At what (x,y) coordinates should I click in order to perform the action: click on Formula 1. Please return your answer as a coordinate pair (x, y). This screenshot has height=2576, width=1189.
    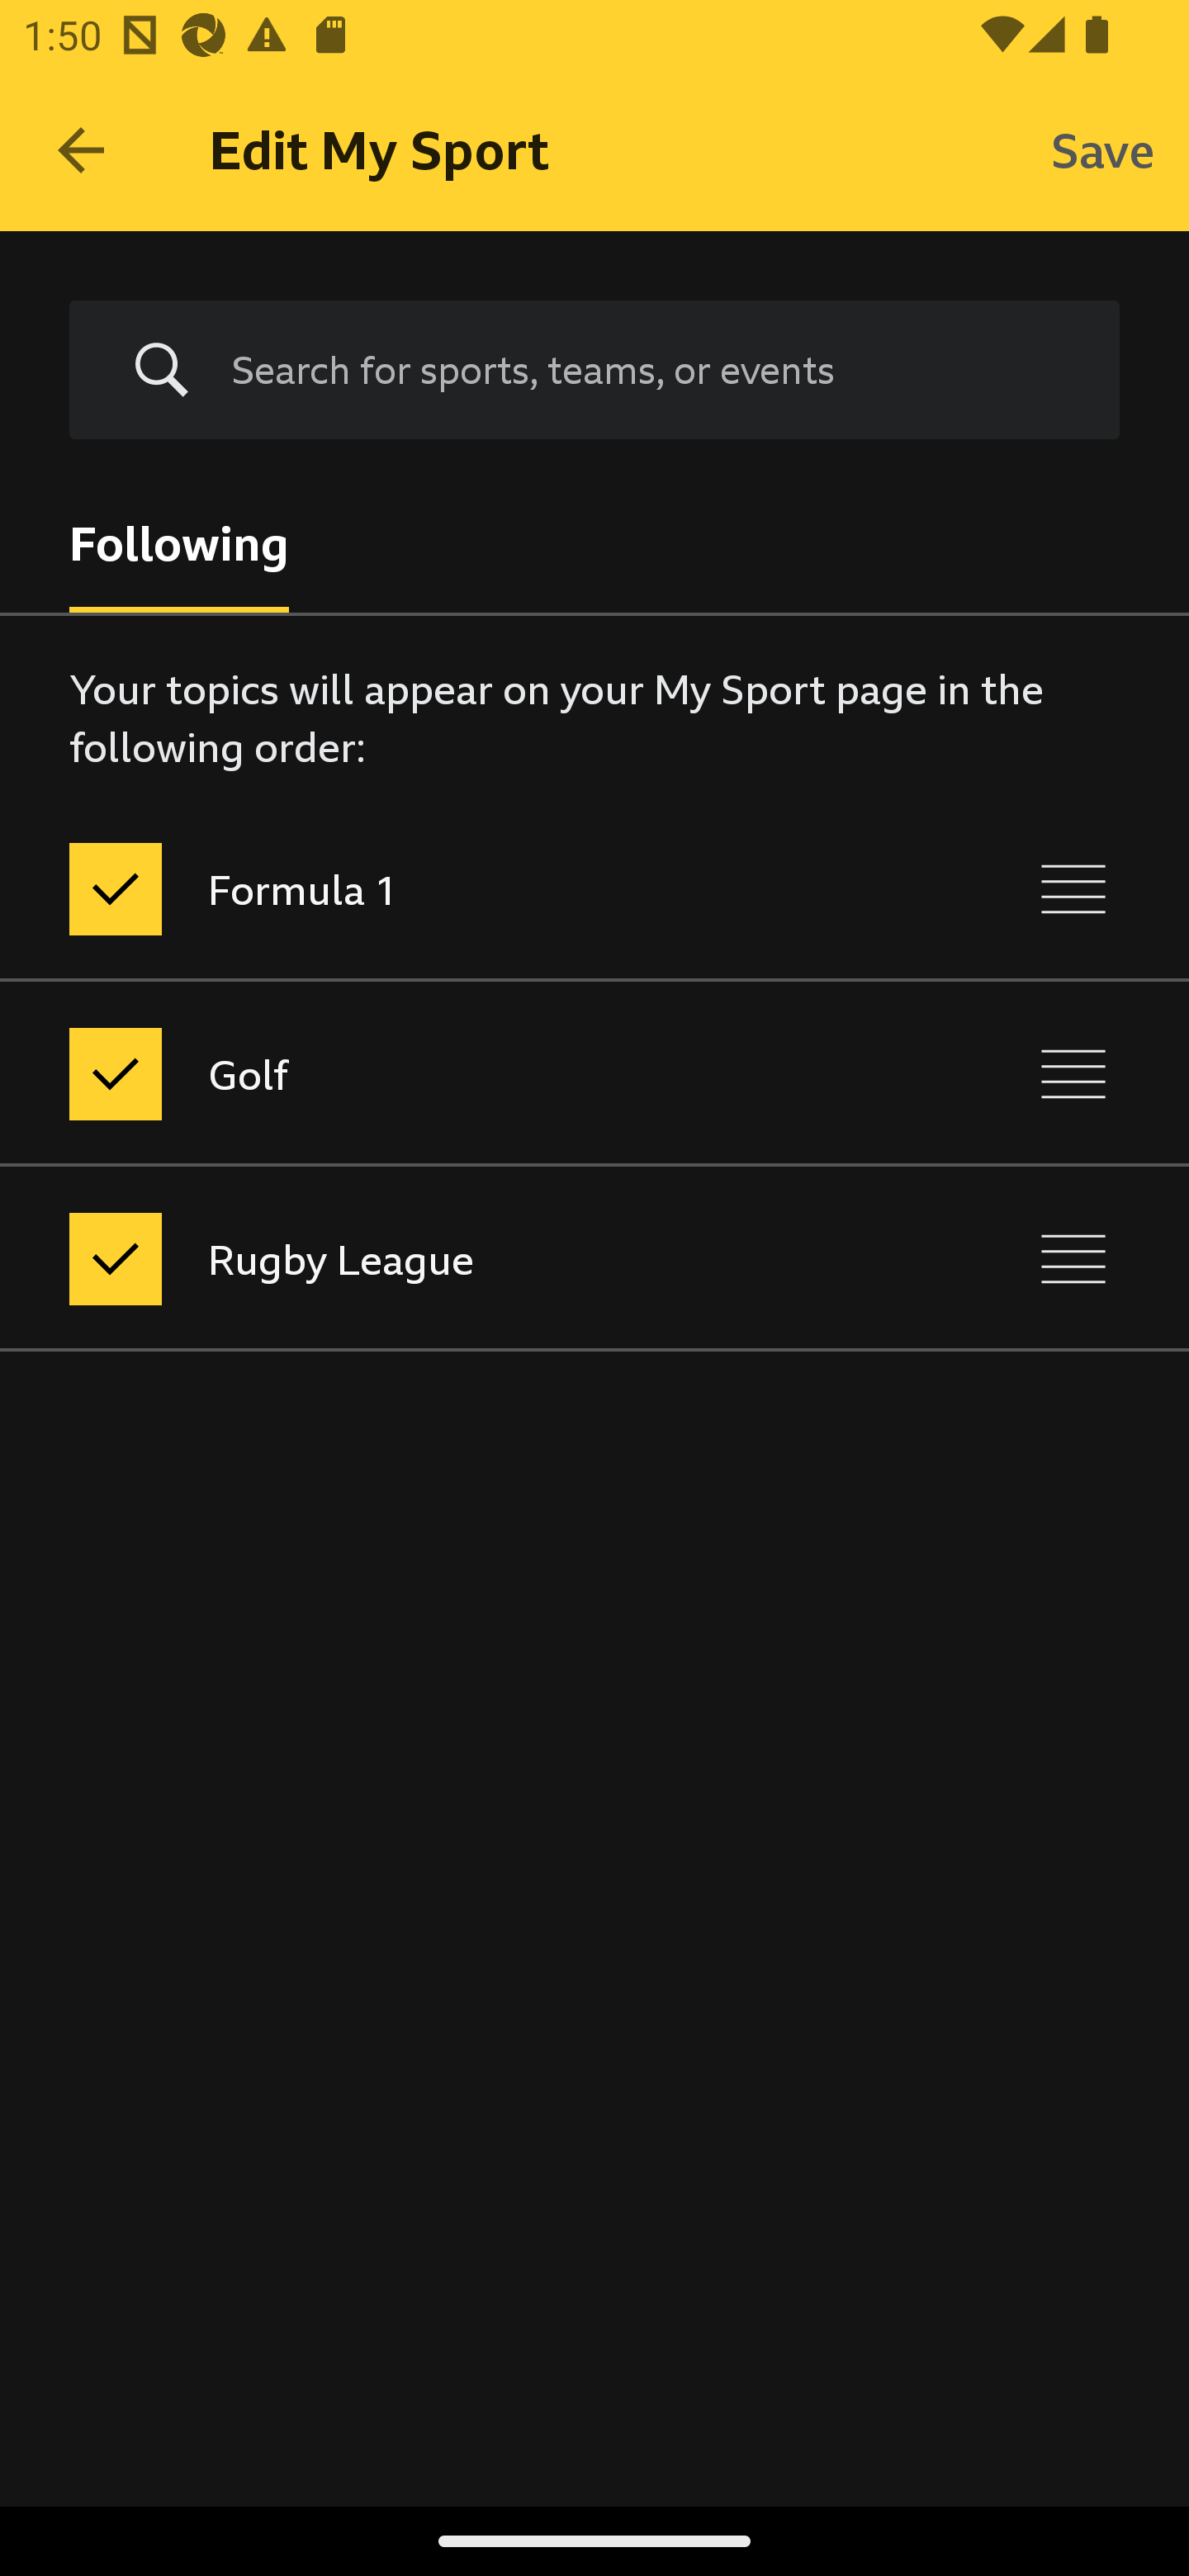
    Looking at the image, I should click on (456, 888).